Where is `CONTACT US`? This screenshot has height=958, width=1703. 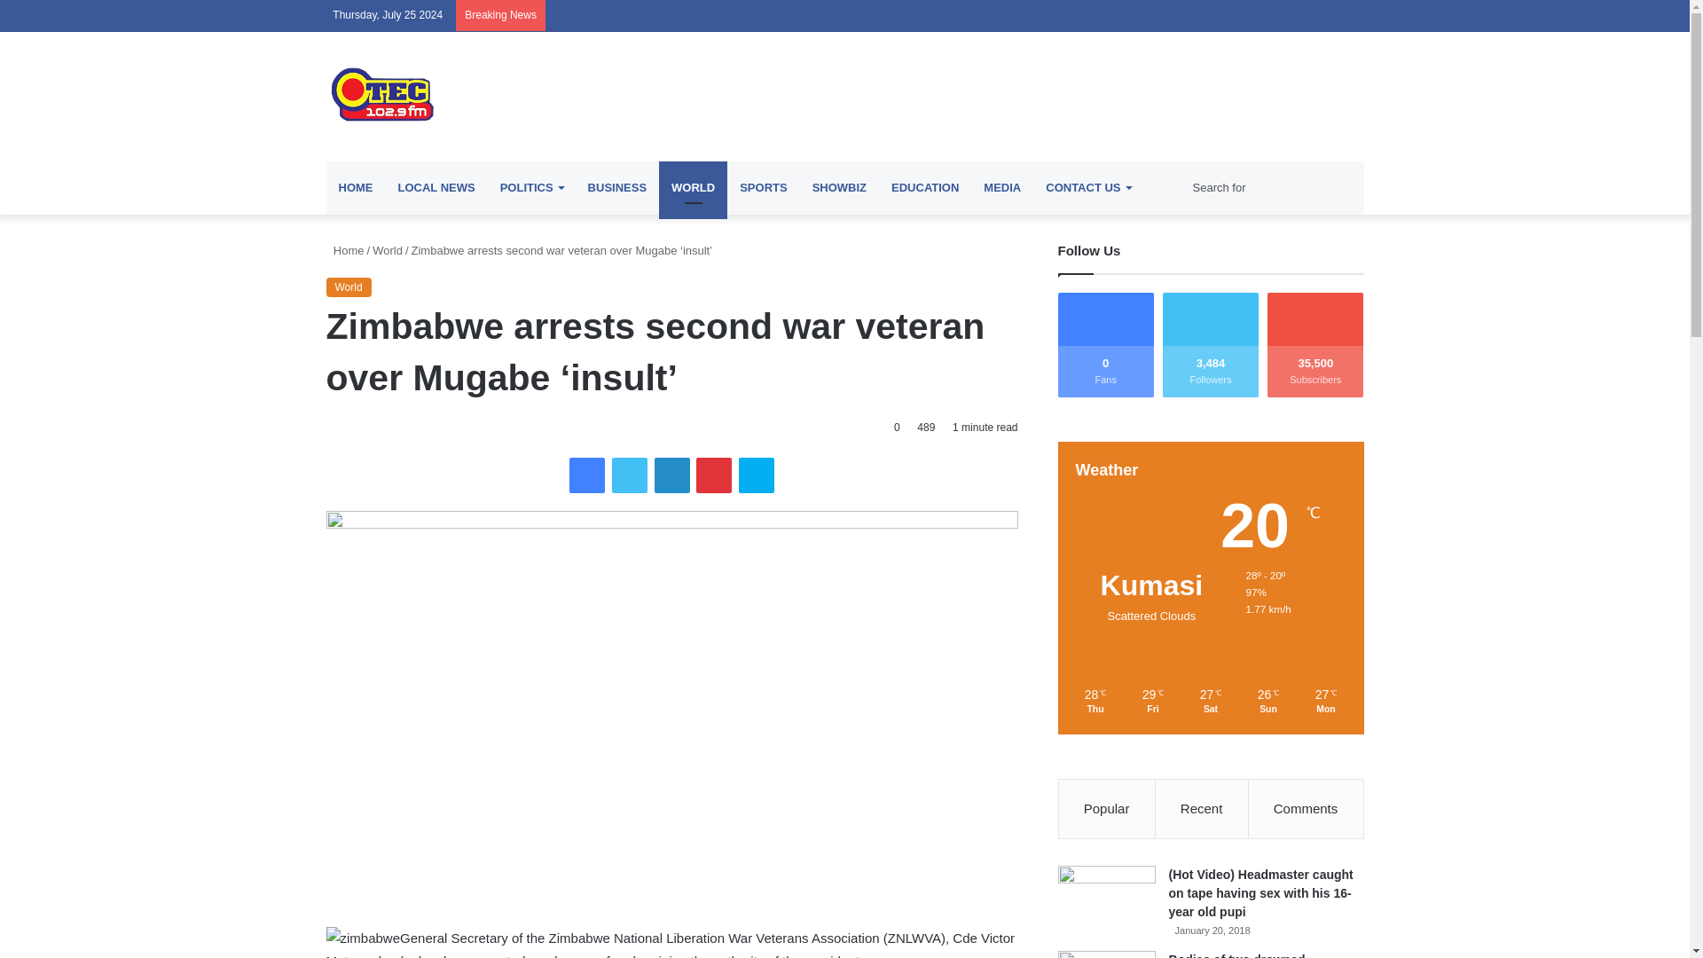 CONTACT US is located at coordinates (1087, 188).